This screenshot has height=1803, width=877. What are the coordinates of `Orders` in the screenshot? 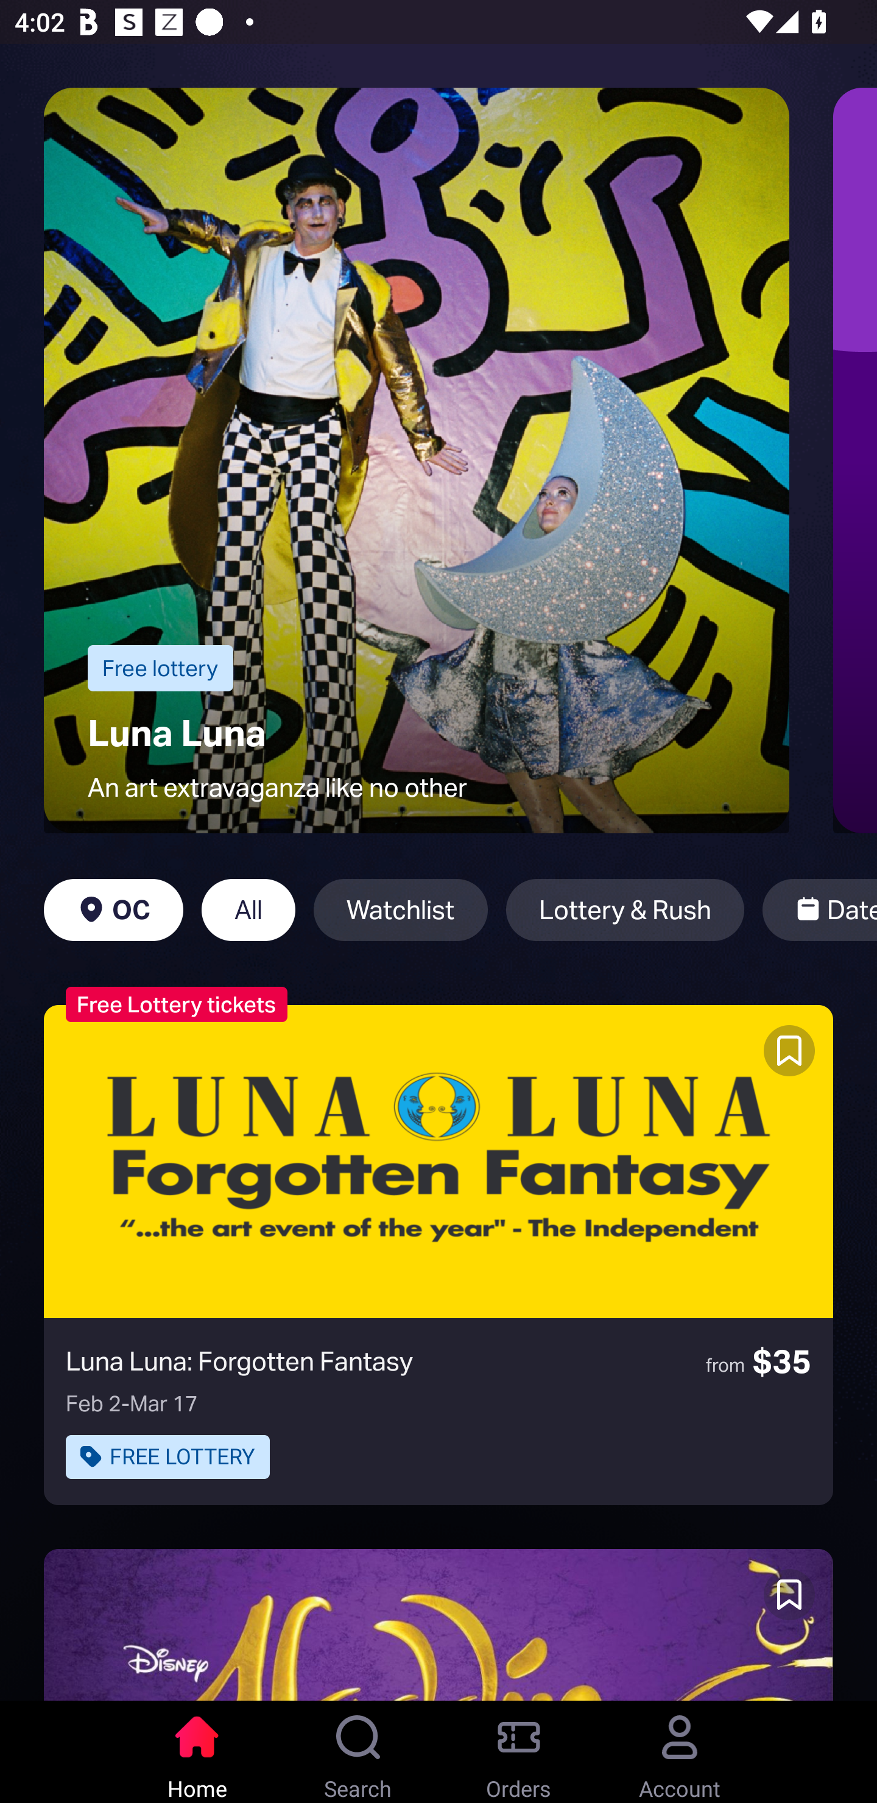 It's located at (519, 1752).